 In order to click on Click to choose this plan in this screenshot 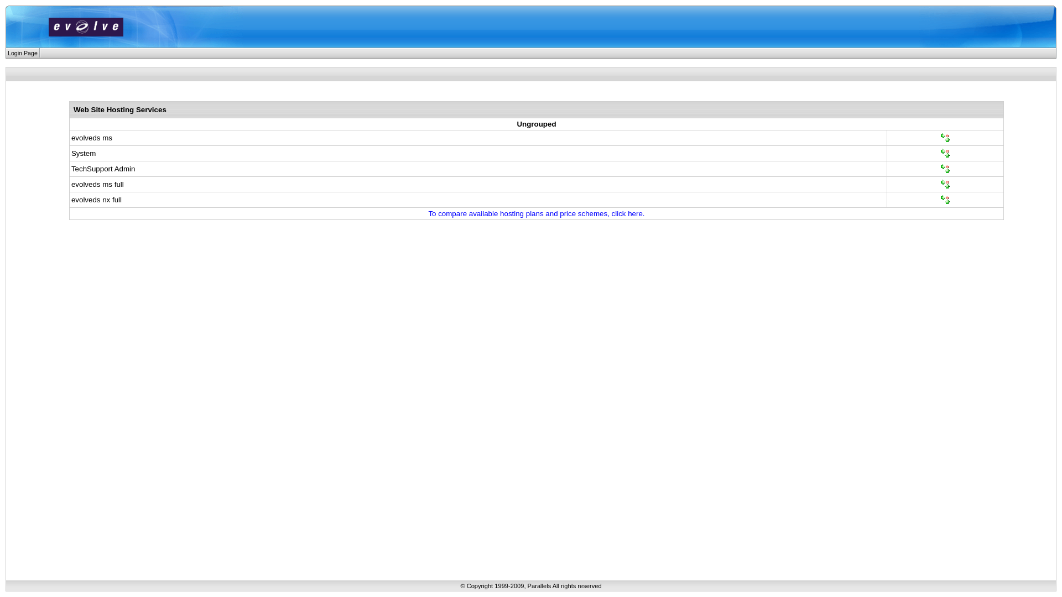, I will do `click(946, 137)`.